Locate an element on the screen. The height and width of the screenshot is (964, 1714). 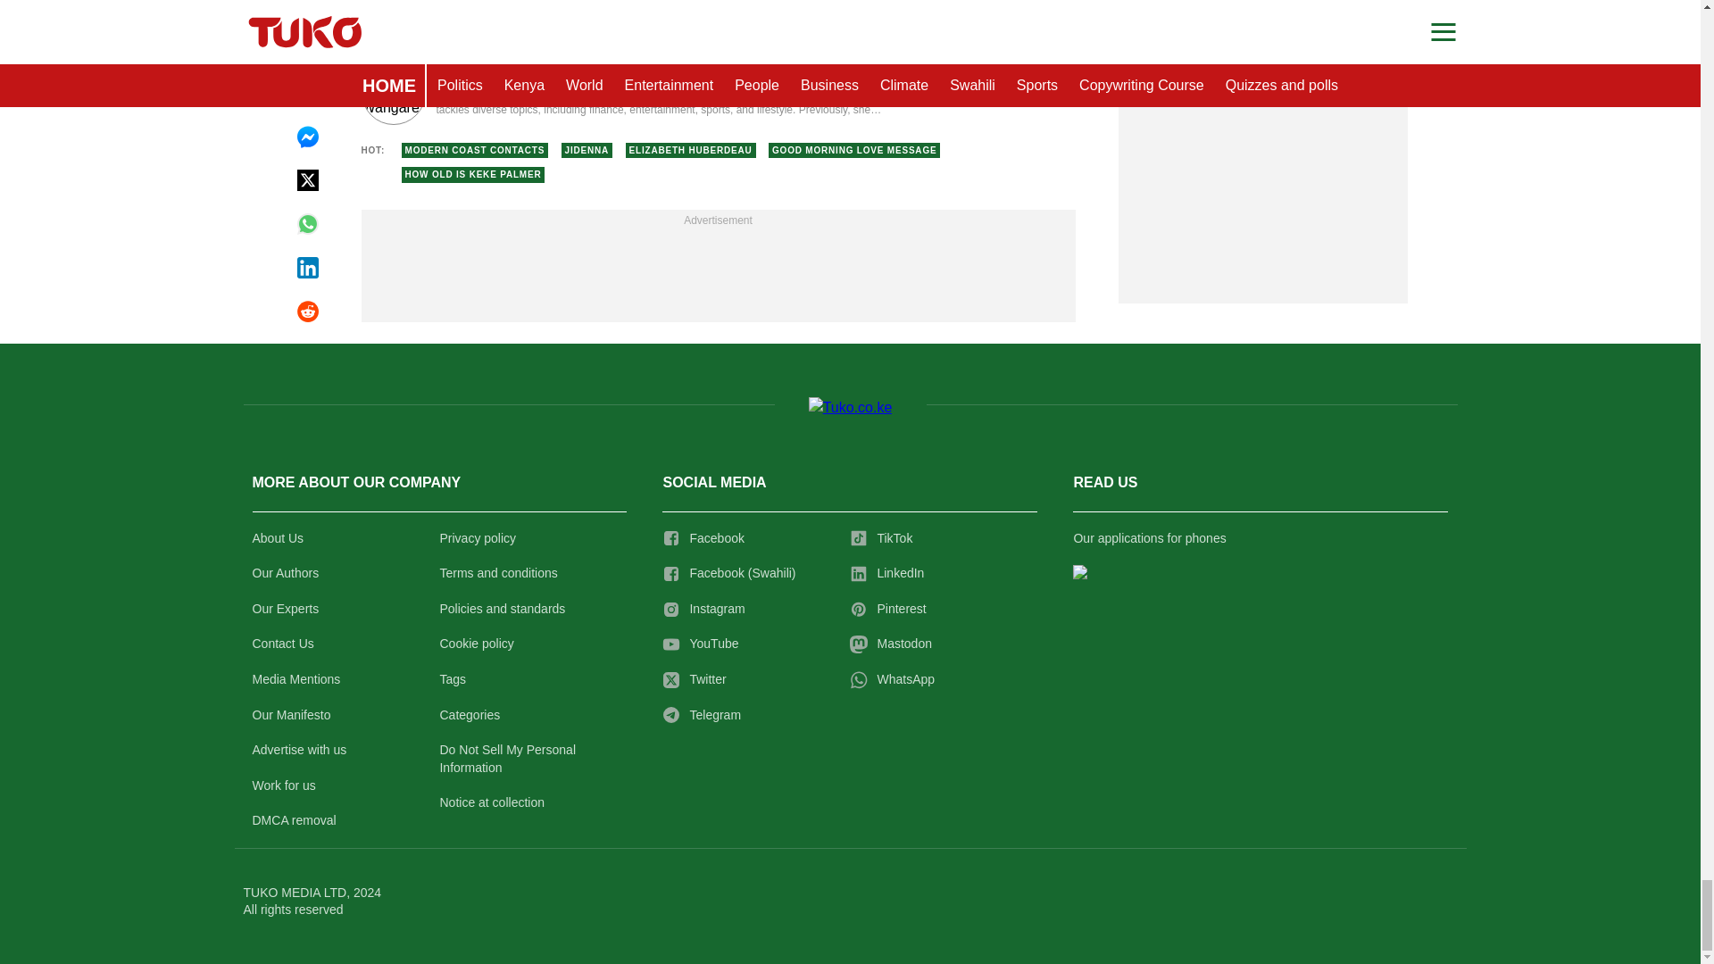
Author page is located at coordinates (628, 93).